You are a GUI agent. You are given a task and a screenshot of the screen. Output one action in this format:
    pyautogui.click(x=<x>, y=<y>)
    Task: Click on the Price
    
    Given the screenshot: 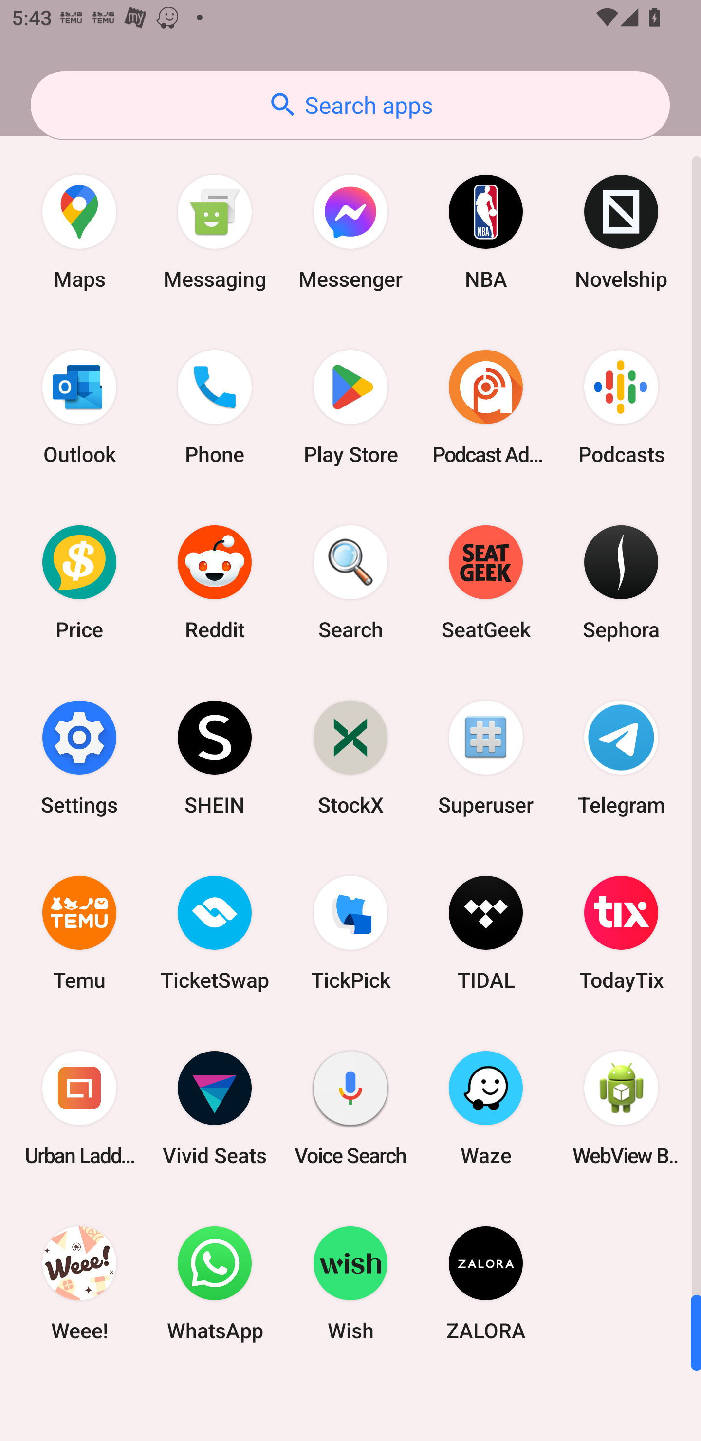 What is the action you would take?
    pyautogui.click(x=79, y=582)
    